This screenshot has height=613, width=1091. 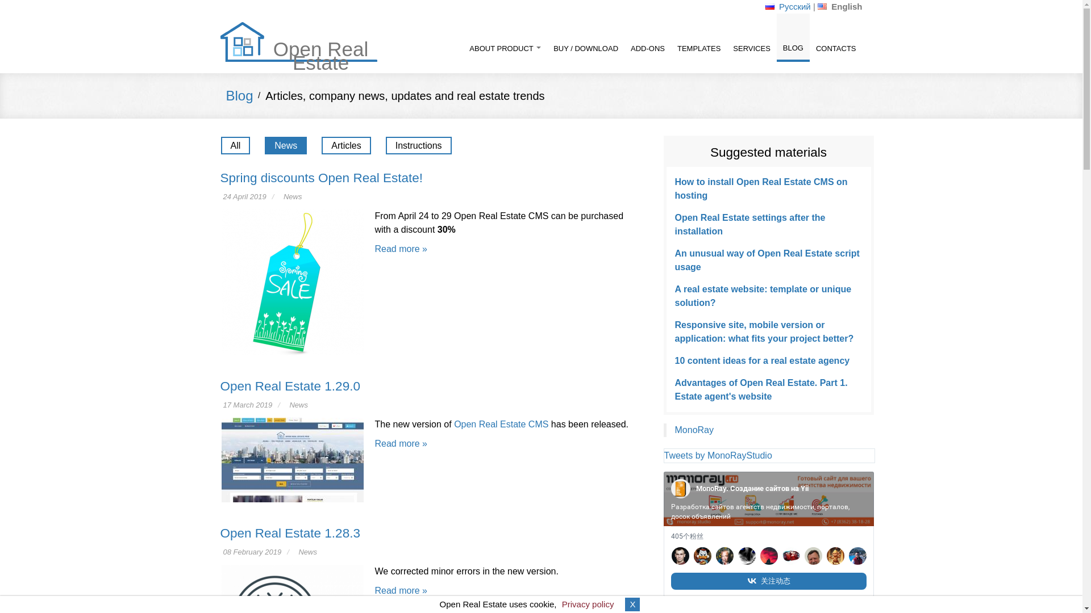 What do you see at coordinates (293, 196) in the screenshot?
I see `News` at bounding box center [293, 196].